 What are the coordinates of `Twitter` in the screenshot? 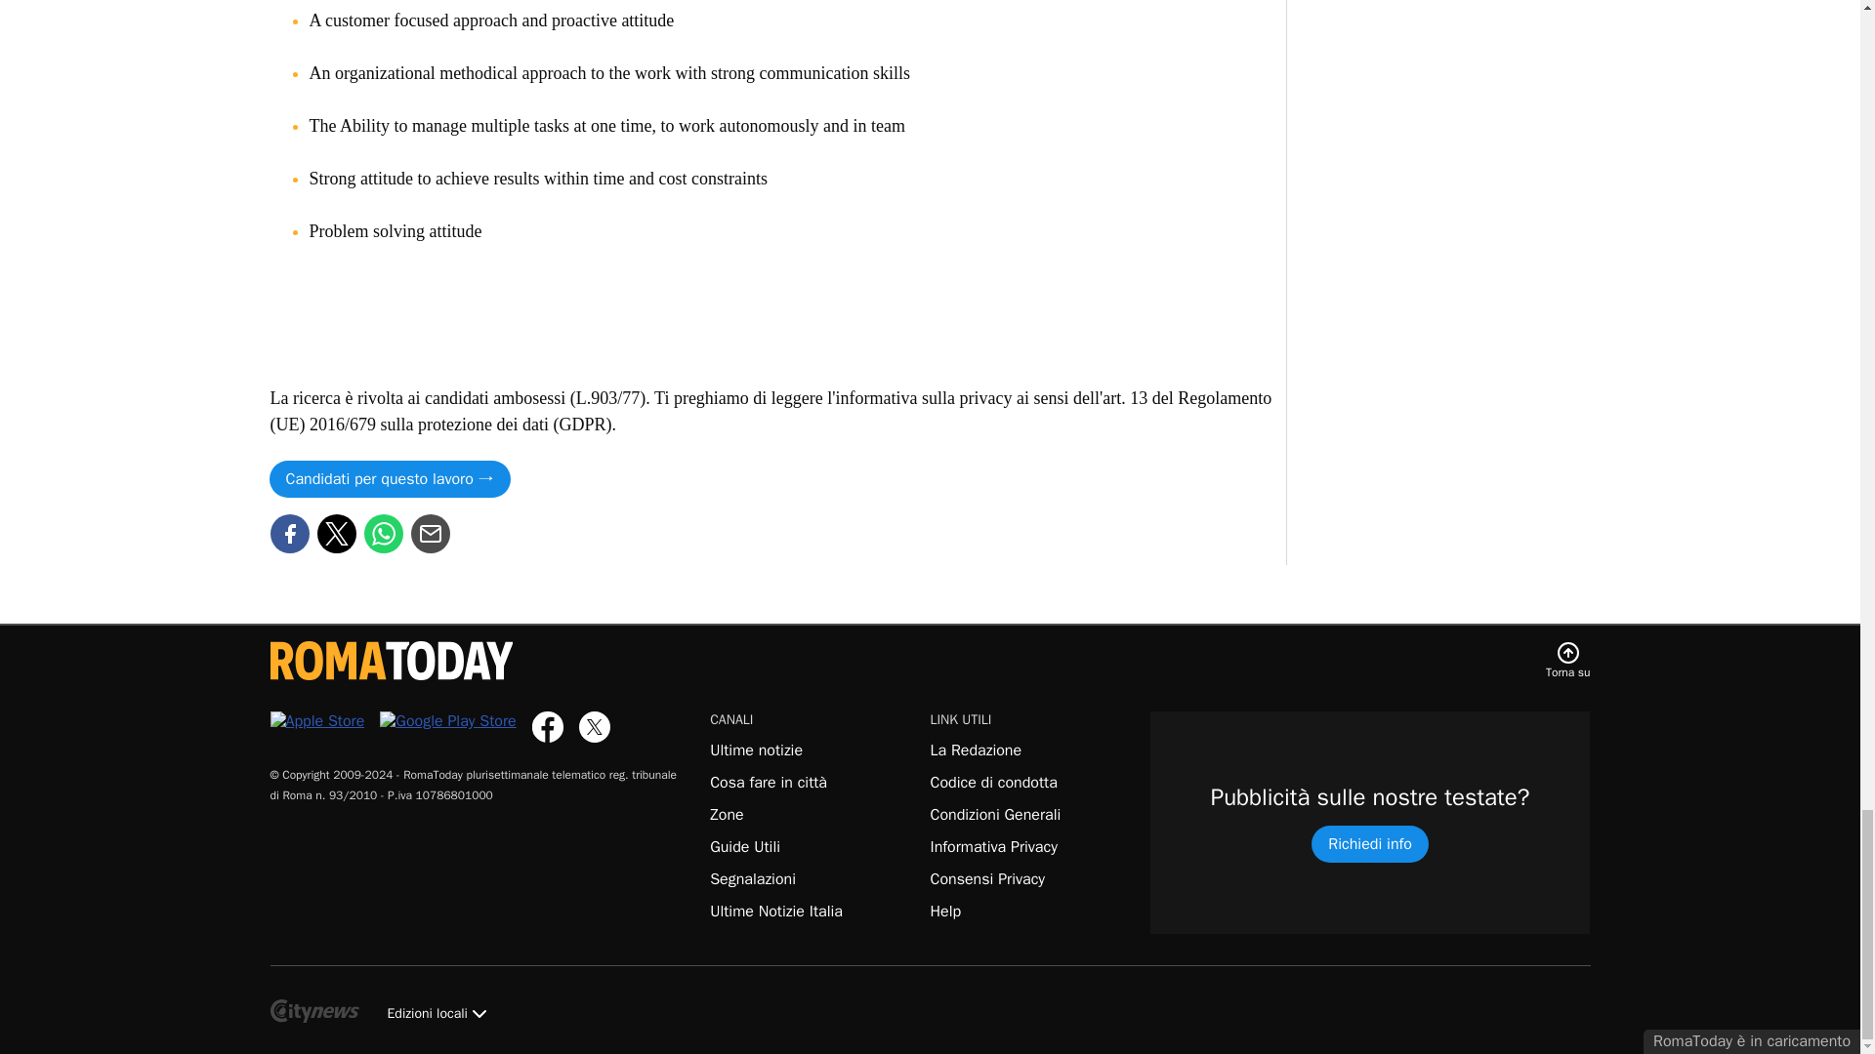 It's located at (336, 533).